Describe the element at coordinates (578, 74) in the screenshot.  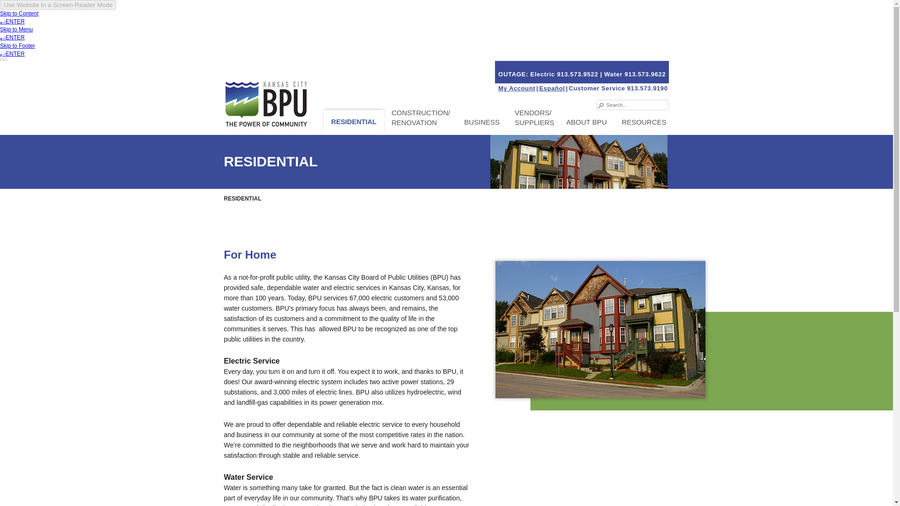
I see `913.573.9522` at that location.